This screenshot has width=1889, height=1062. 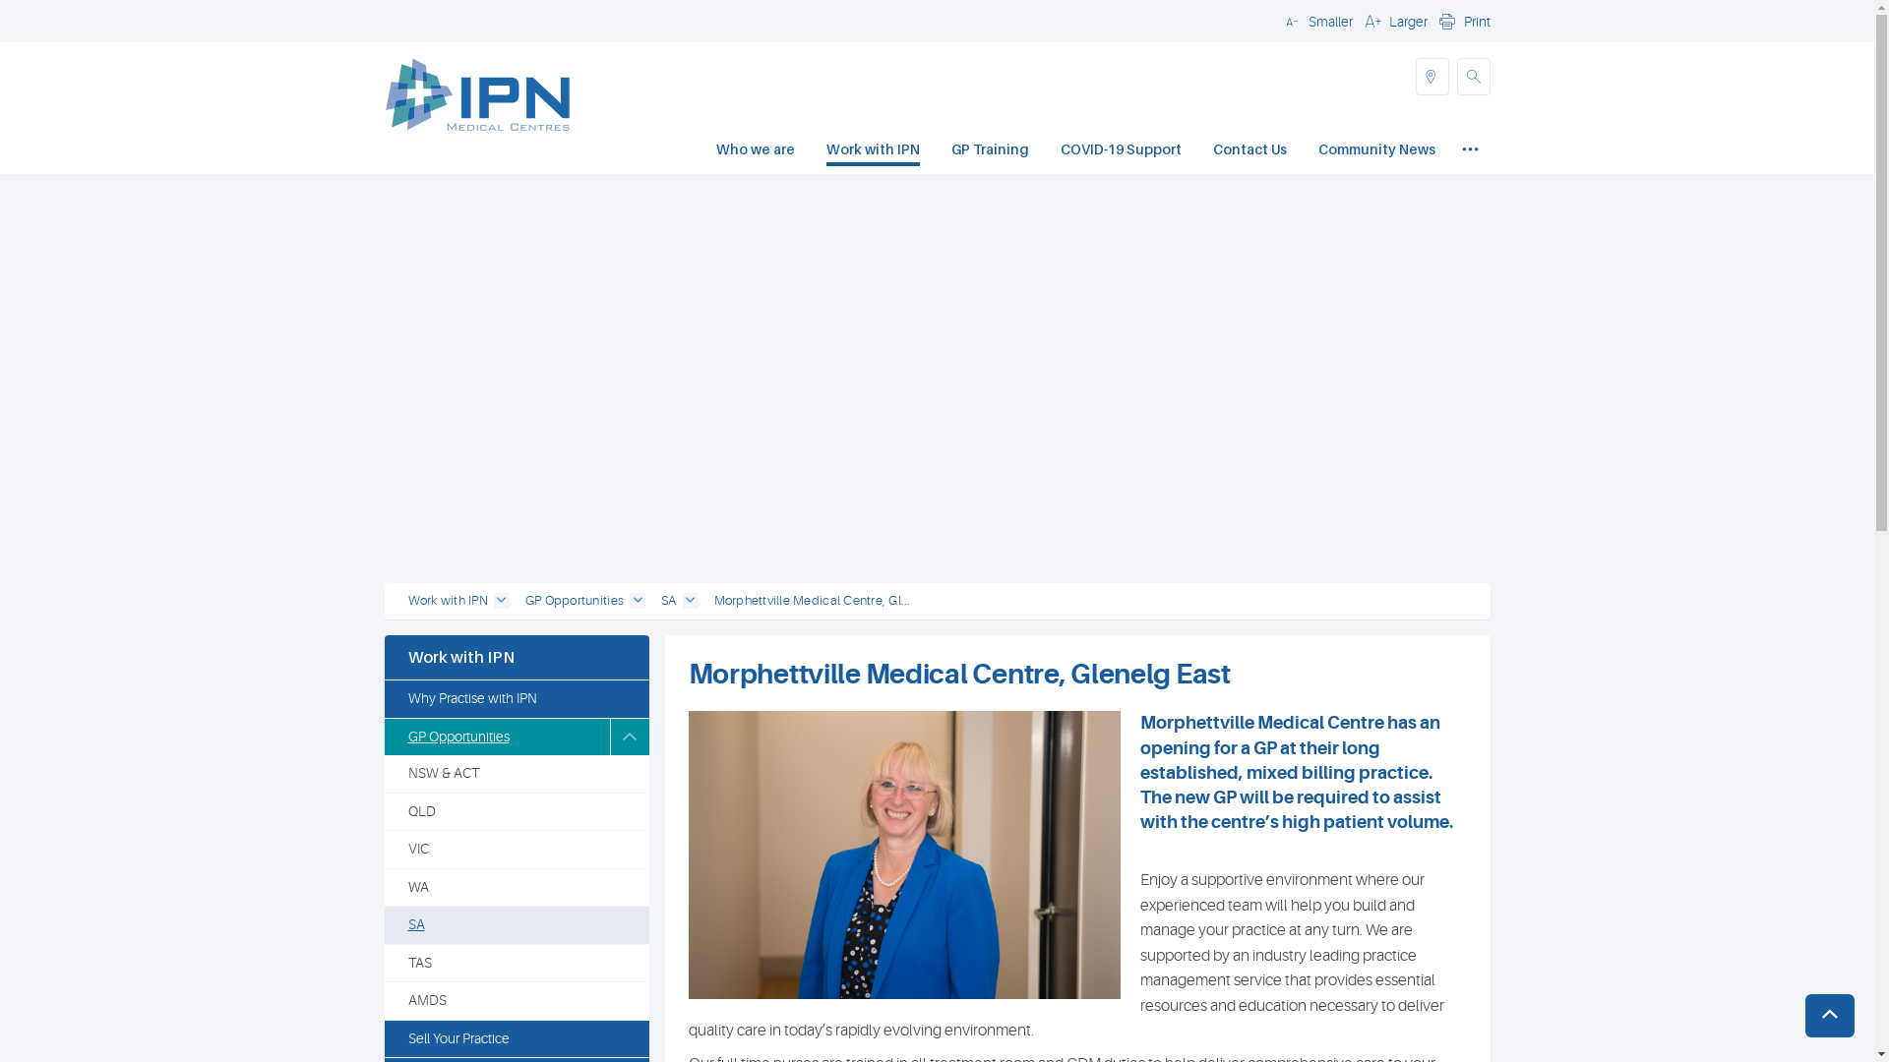 What do you see at coordinates (516, 1039) in the screenshot?
I see `Sell Your Practice` at bounding box center [516, 1039].